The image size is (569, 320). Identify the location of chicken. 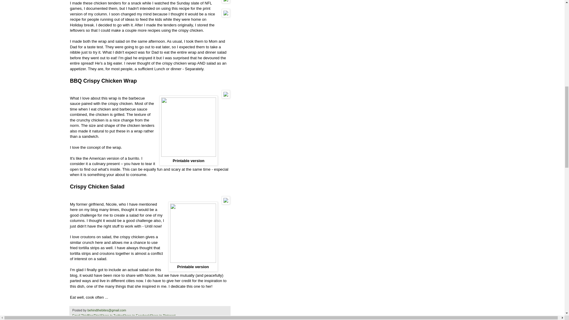
(89, 319).